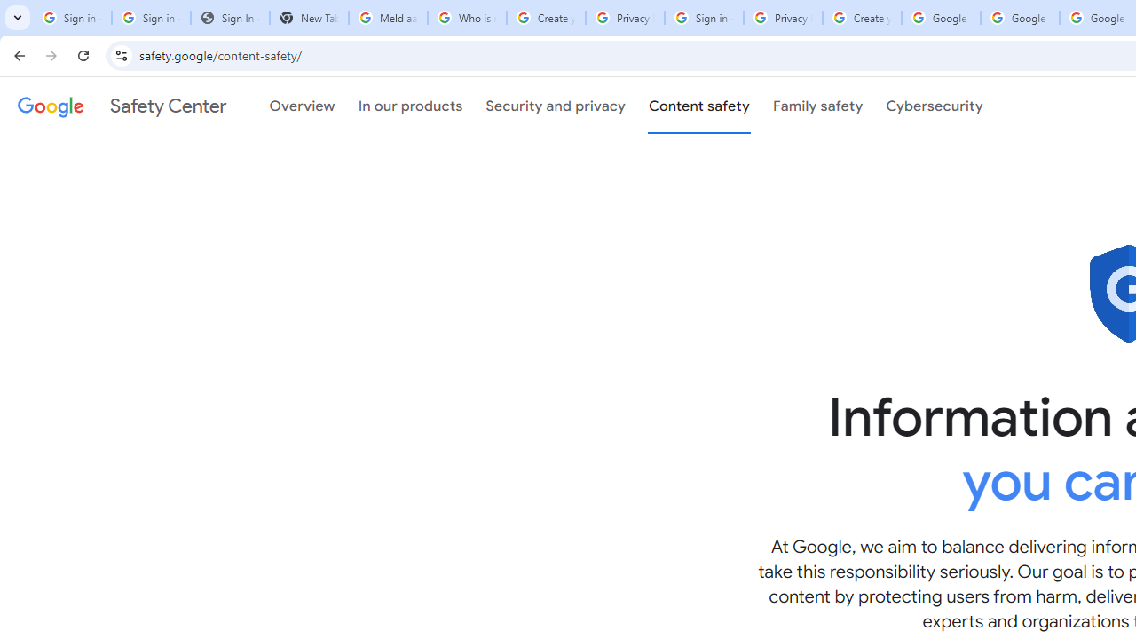 This screenshot has height=639, width=1136. What do you see at coordinates (309, 18) in the screenshot?
I see `New Tab` at bounding box center [309, 18].